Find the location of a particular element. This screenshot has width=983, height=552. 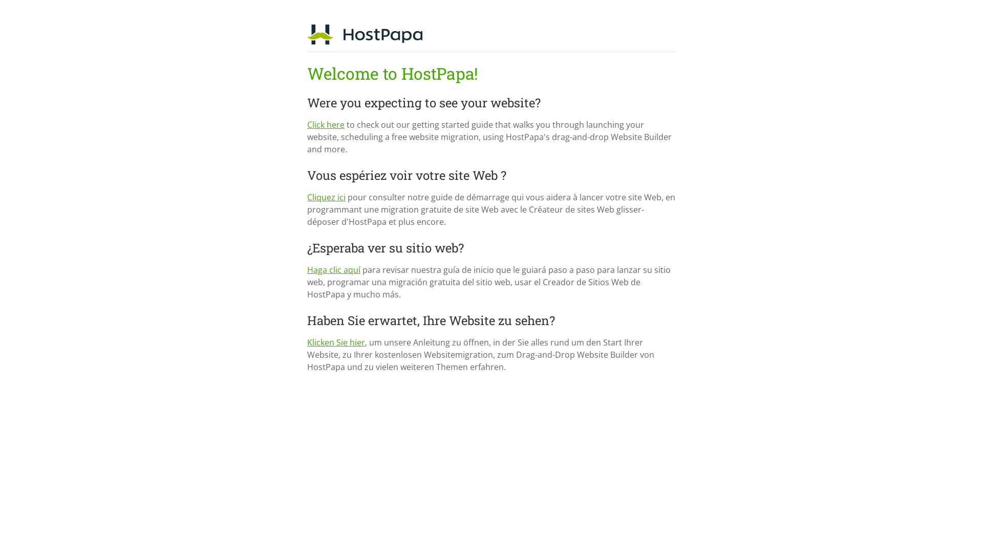

Click here is located at coordinates (326, 125).